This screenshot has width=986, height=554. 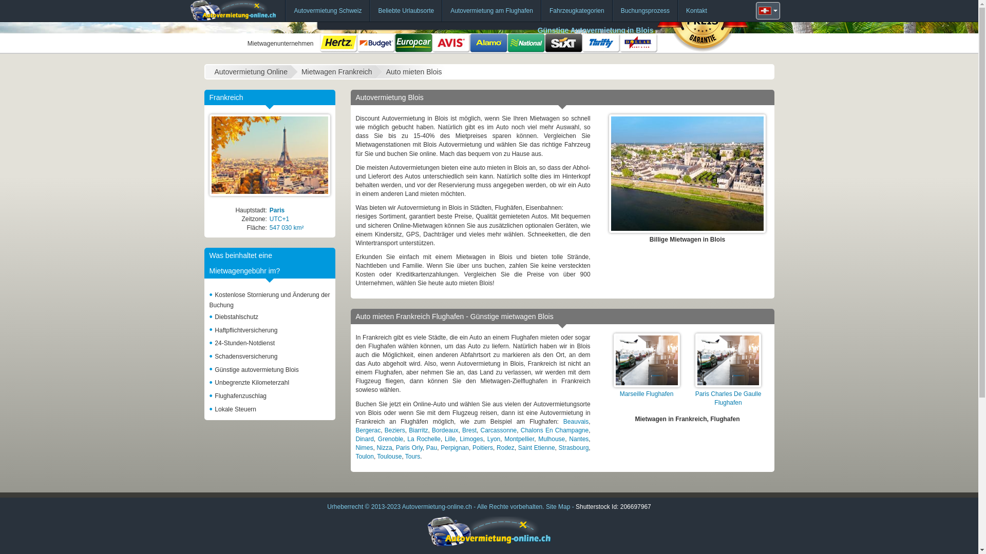 I want to click on Toulon, so click(x=365, y=457).